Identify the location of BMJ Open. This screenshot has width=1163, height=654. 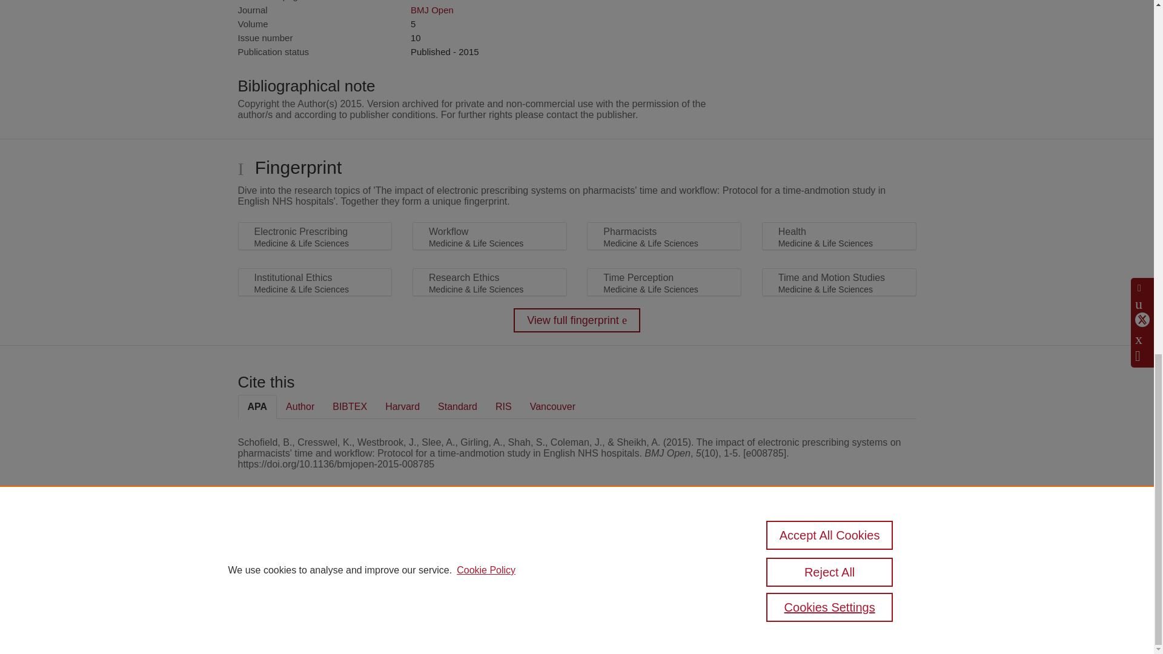
(431, 10).